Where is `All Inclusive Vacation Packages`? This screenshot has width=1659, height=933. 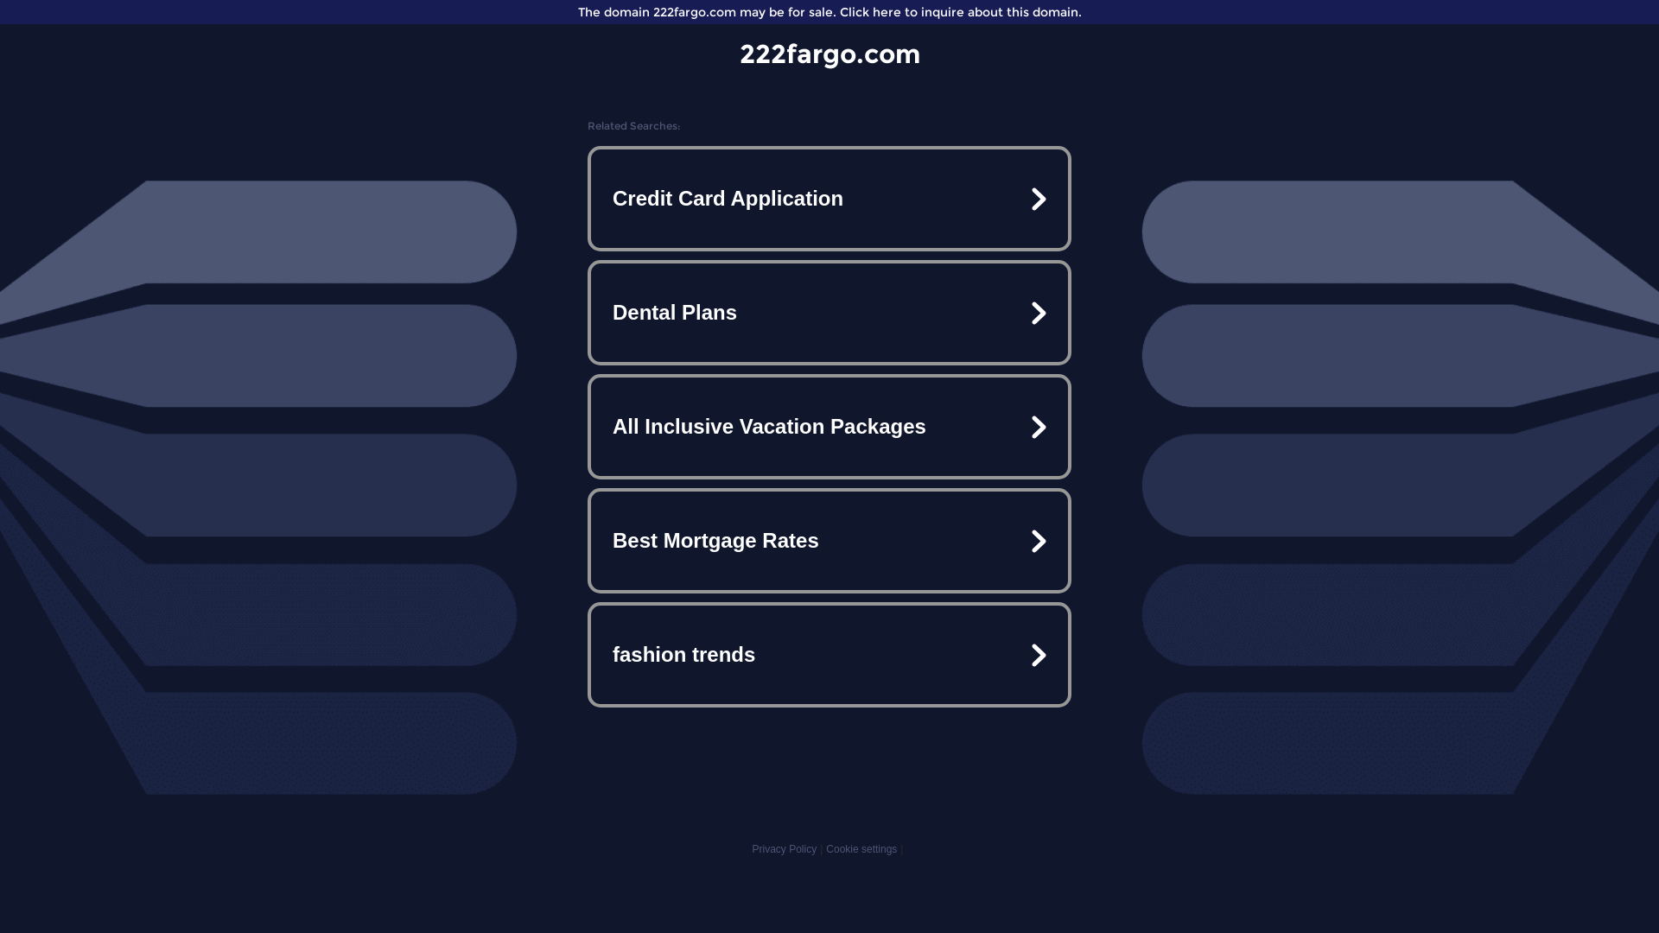 All Inclusive Vacation Packages is located at coordinates (829, 427).